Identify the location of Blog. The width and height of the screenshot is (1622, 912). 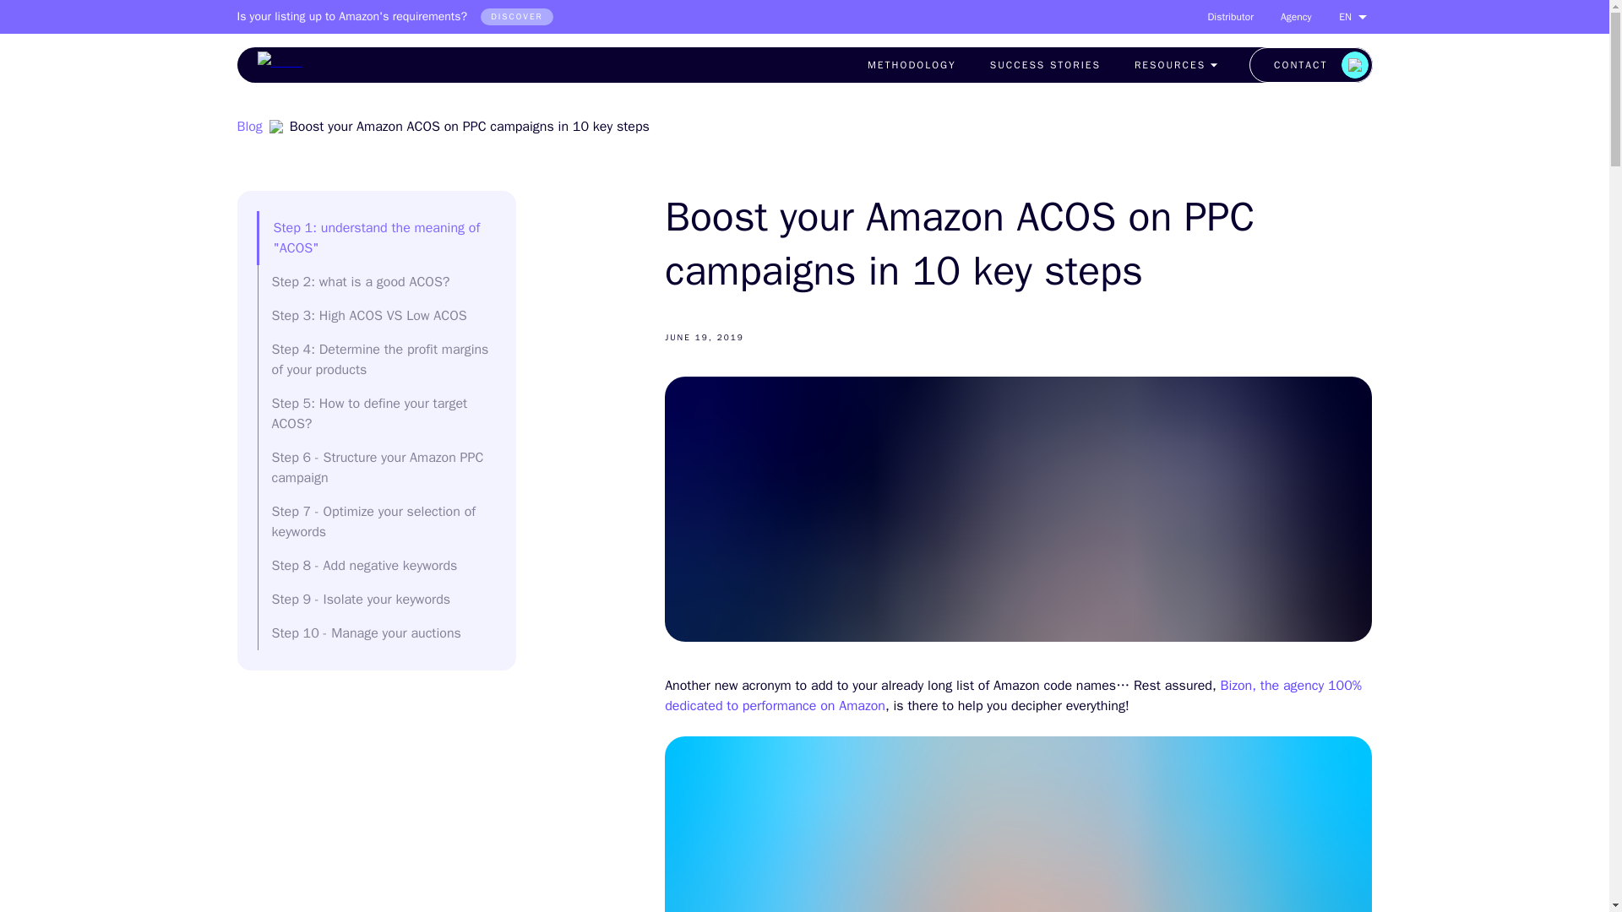
(248, 127).